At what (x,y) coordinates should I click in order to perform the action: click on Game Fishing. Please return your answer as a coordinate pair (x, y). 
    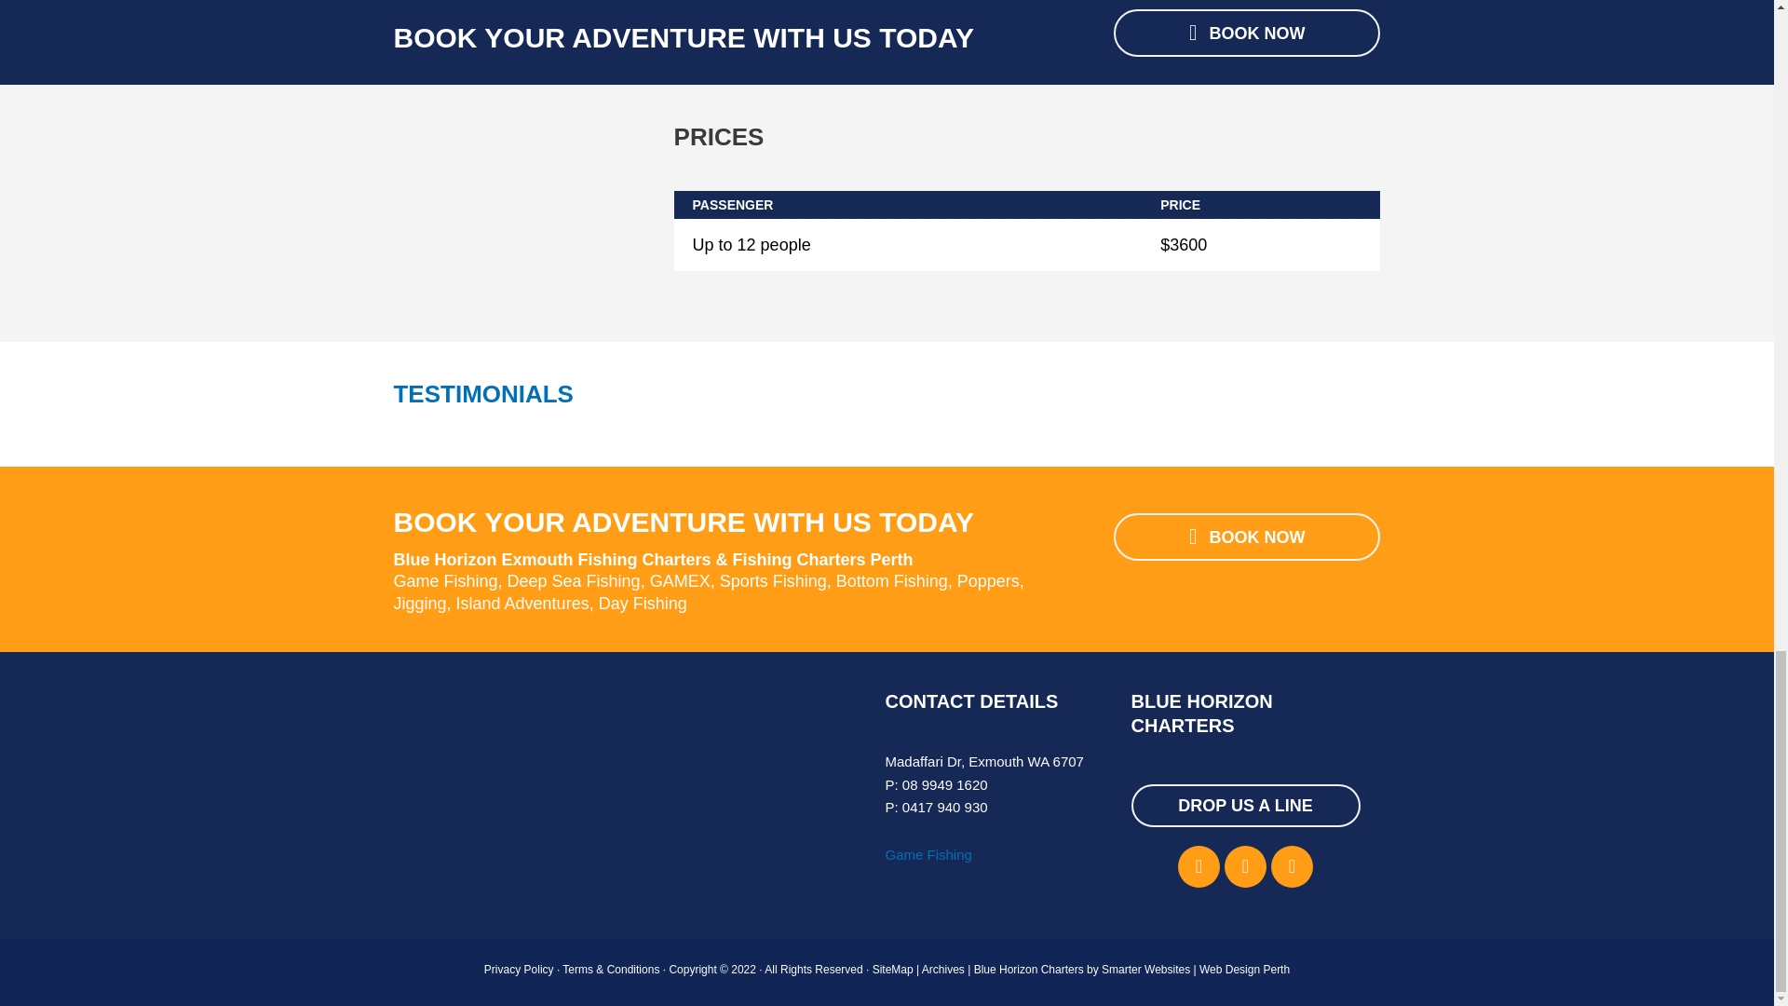
    Looking at the image, I should click on (928, 854).